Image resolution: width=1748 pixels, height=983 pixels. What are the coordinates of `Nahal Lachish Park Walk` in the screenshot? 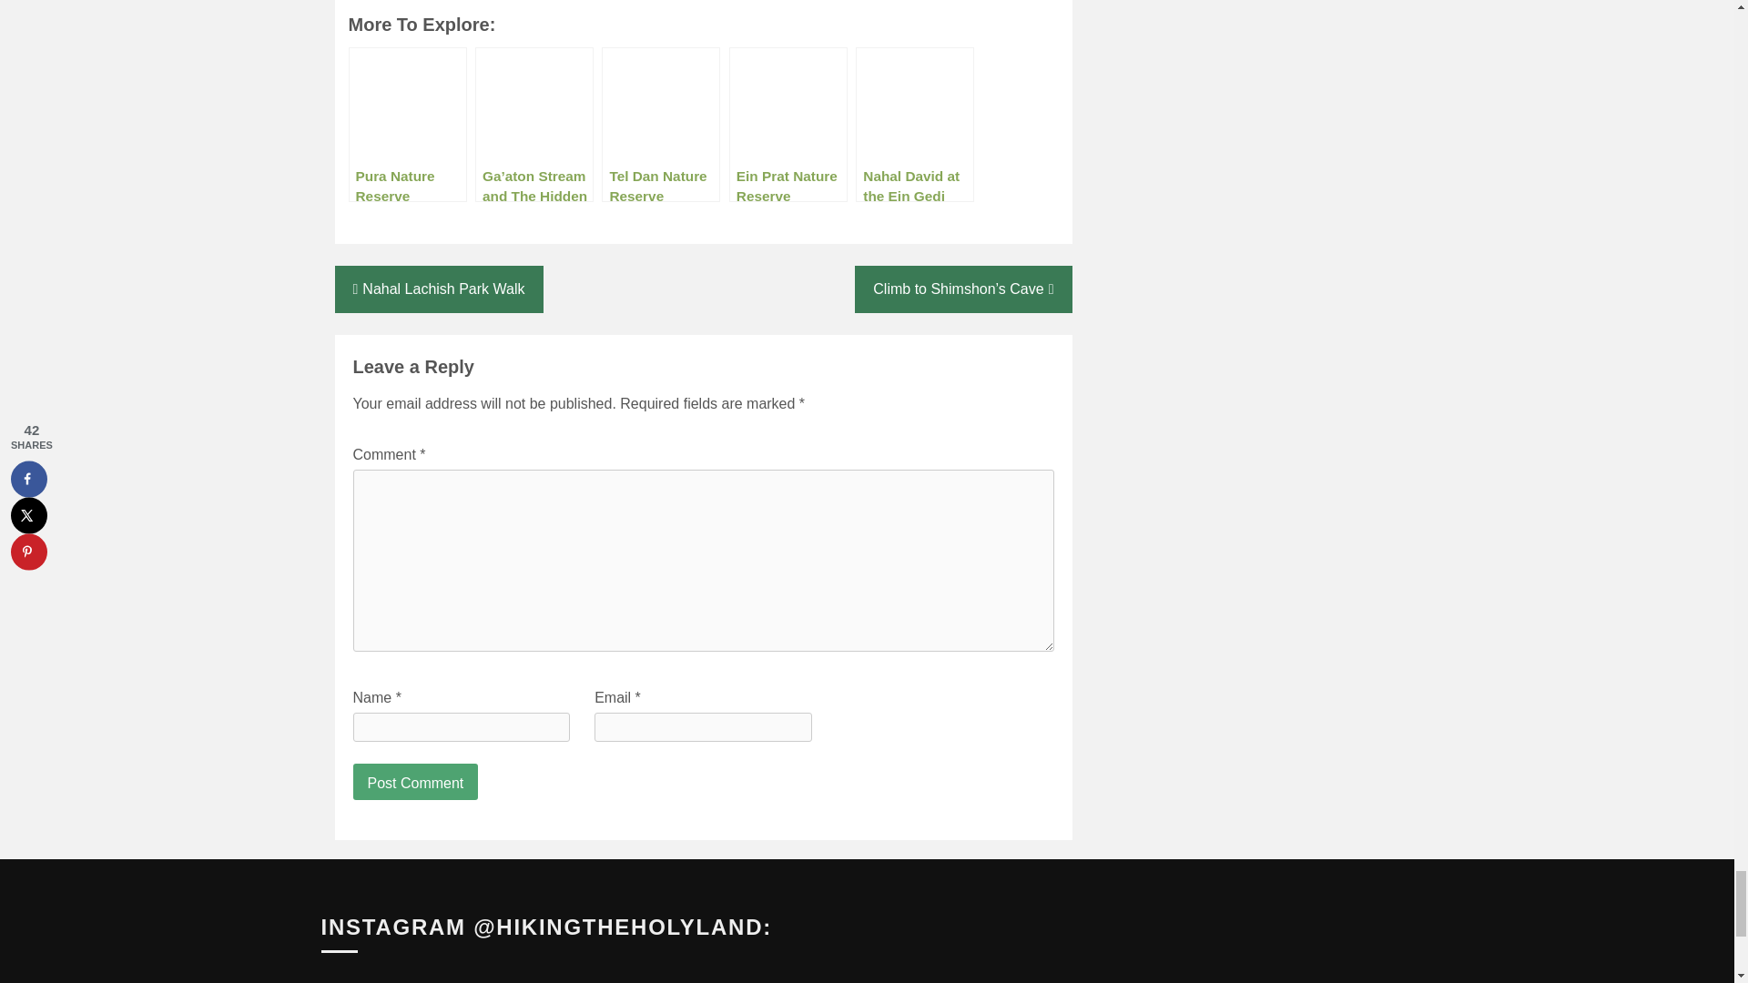 It's located at (439, 289).